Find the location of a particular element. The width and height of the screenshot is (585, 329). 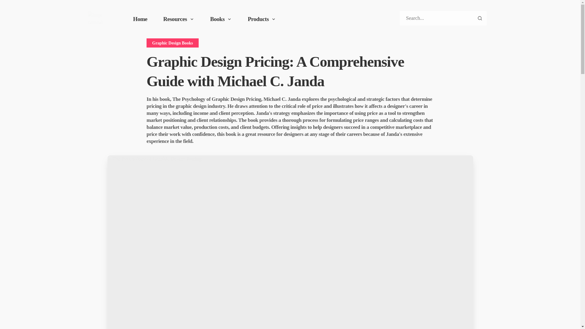

Books is located at coordinates (221, 19).